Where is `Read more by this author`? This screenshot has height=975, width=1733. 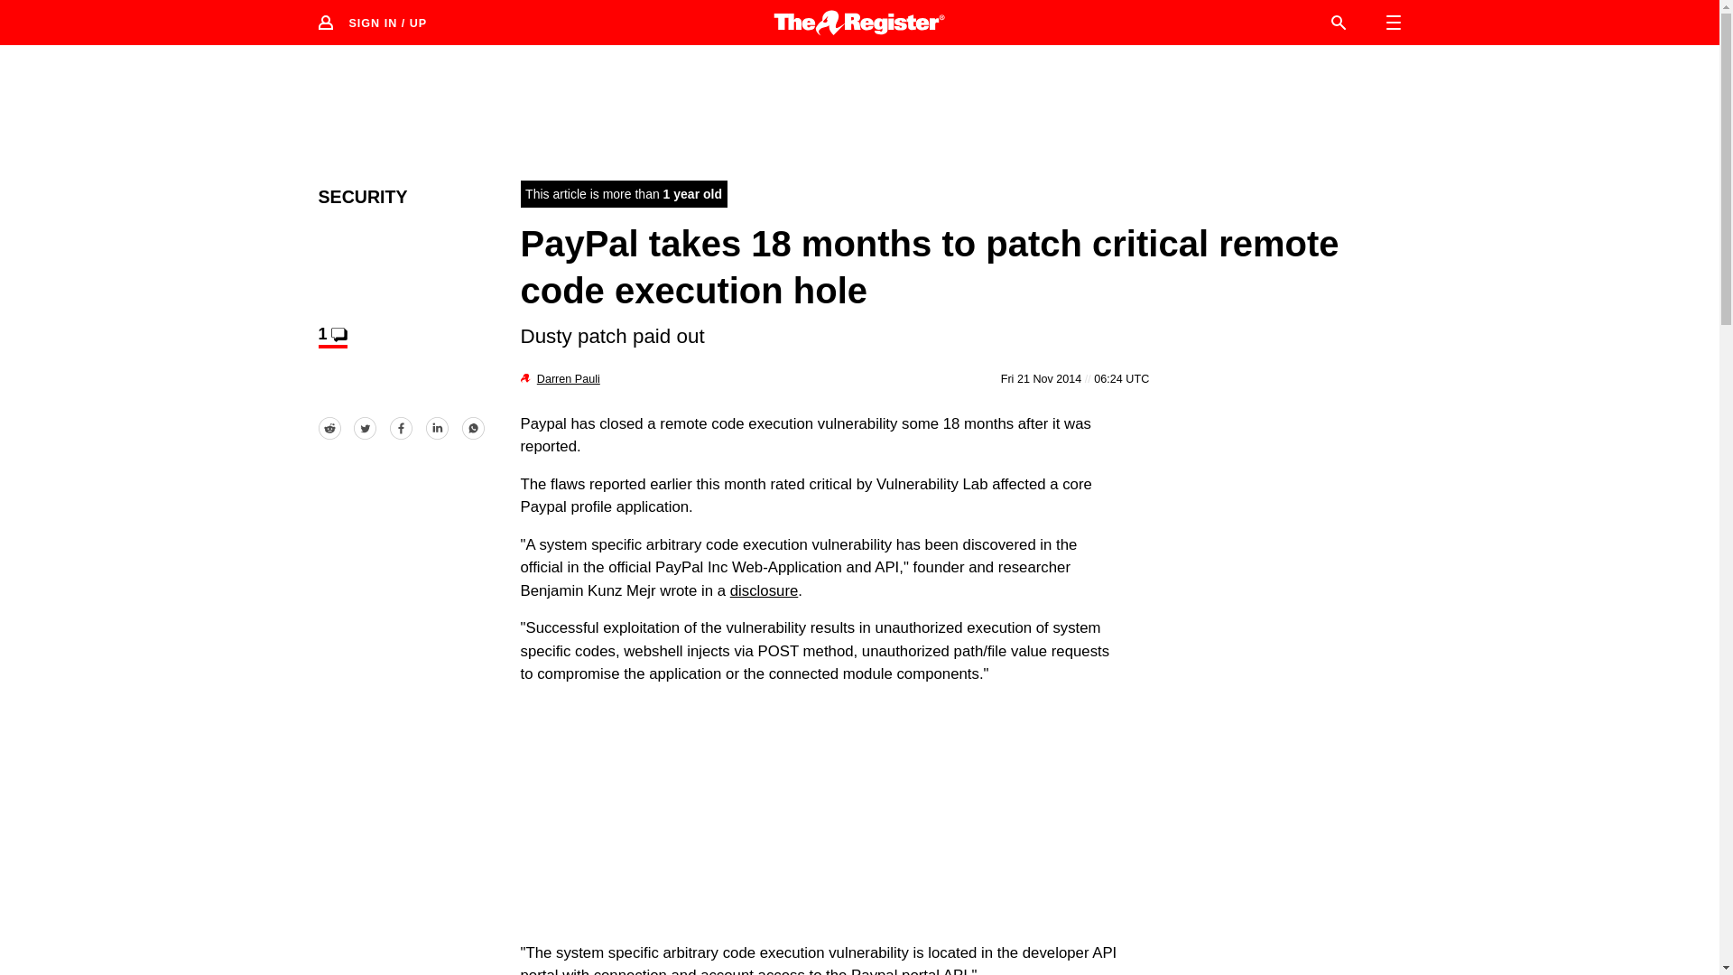
Read more by this author is located at coordinates (569, 378).